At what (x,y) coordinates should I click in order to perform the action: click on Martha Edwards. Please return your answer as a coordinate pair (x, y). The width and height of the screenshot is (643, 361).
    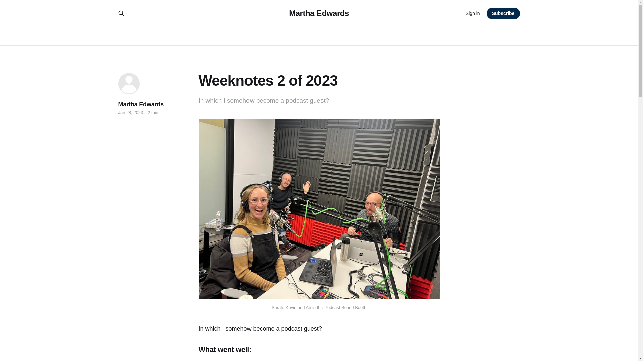
    Looking at the image, I should click on (141, 104).